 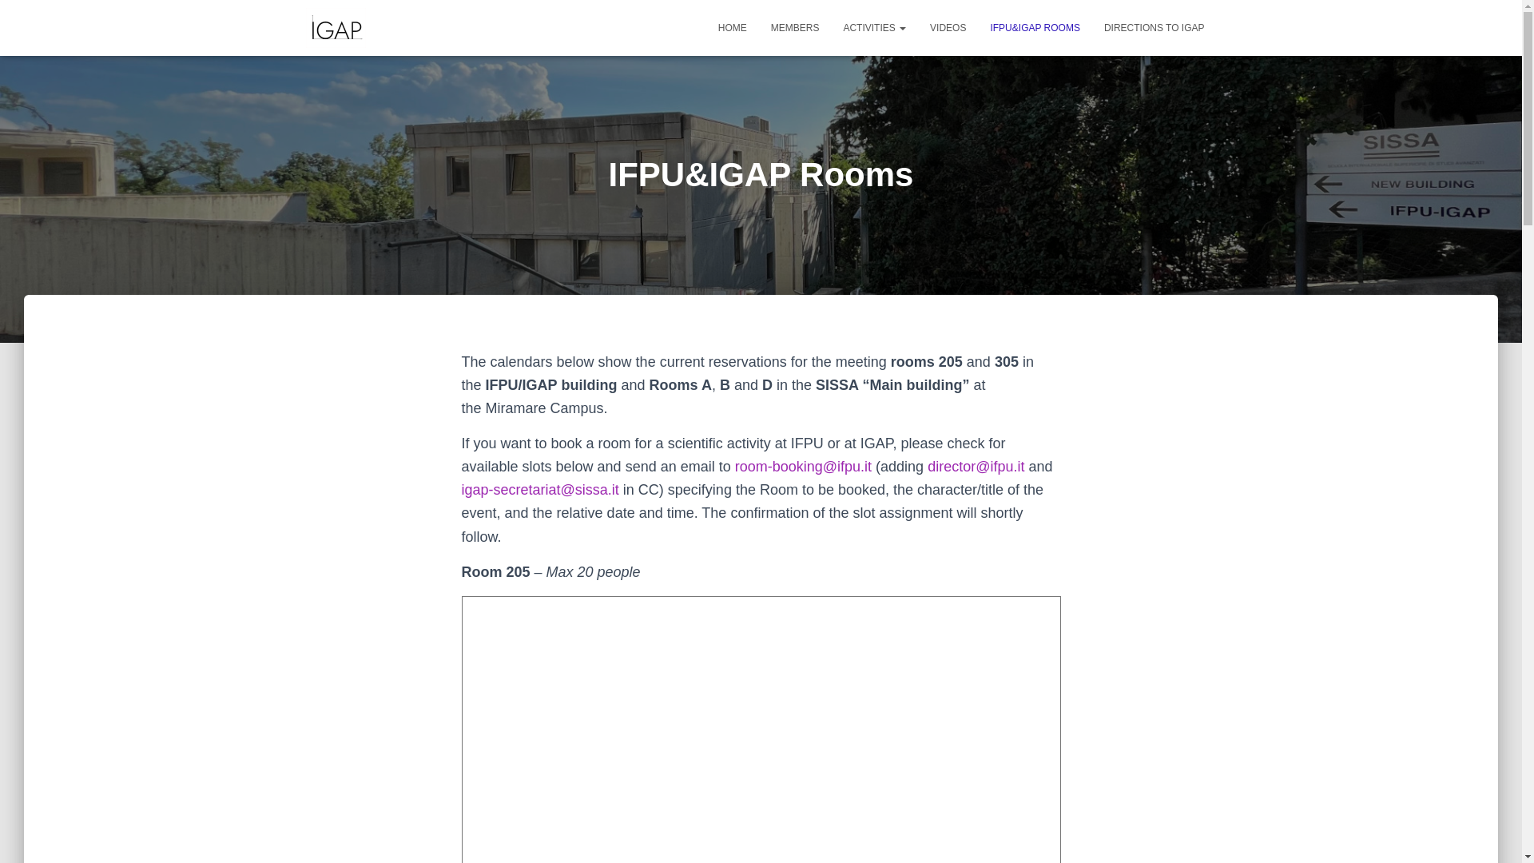 I want to click on VIDEOS, so click(x=948, y=27).